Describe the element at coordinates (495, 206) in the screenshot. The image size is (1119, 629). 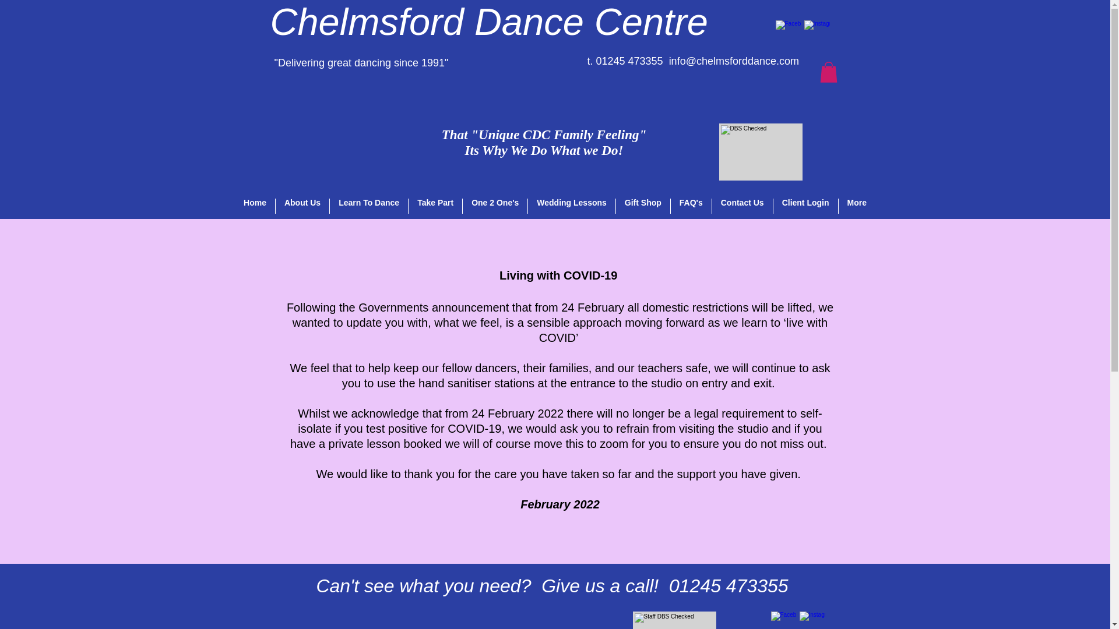
I see `One 2 One's` at that location.